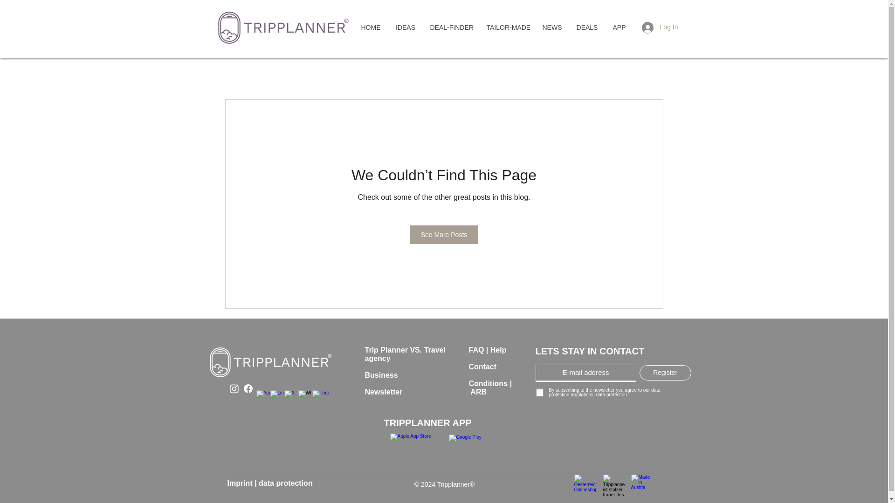 This screenshot has height=503, width=895. I want to click on DEAL-FINDER, so click(450, 28).